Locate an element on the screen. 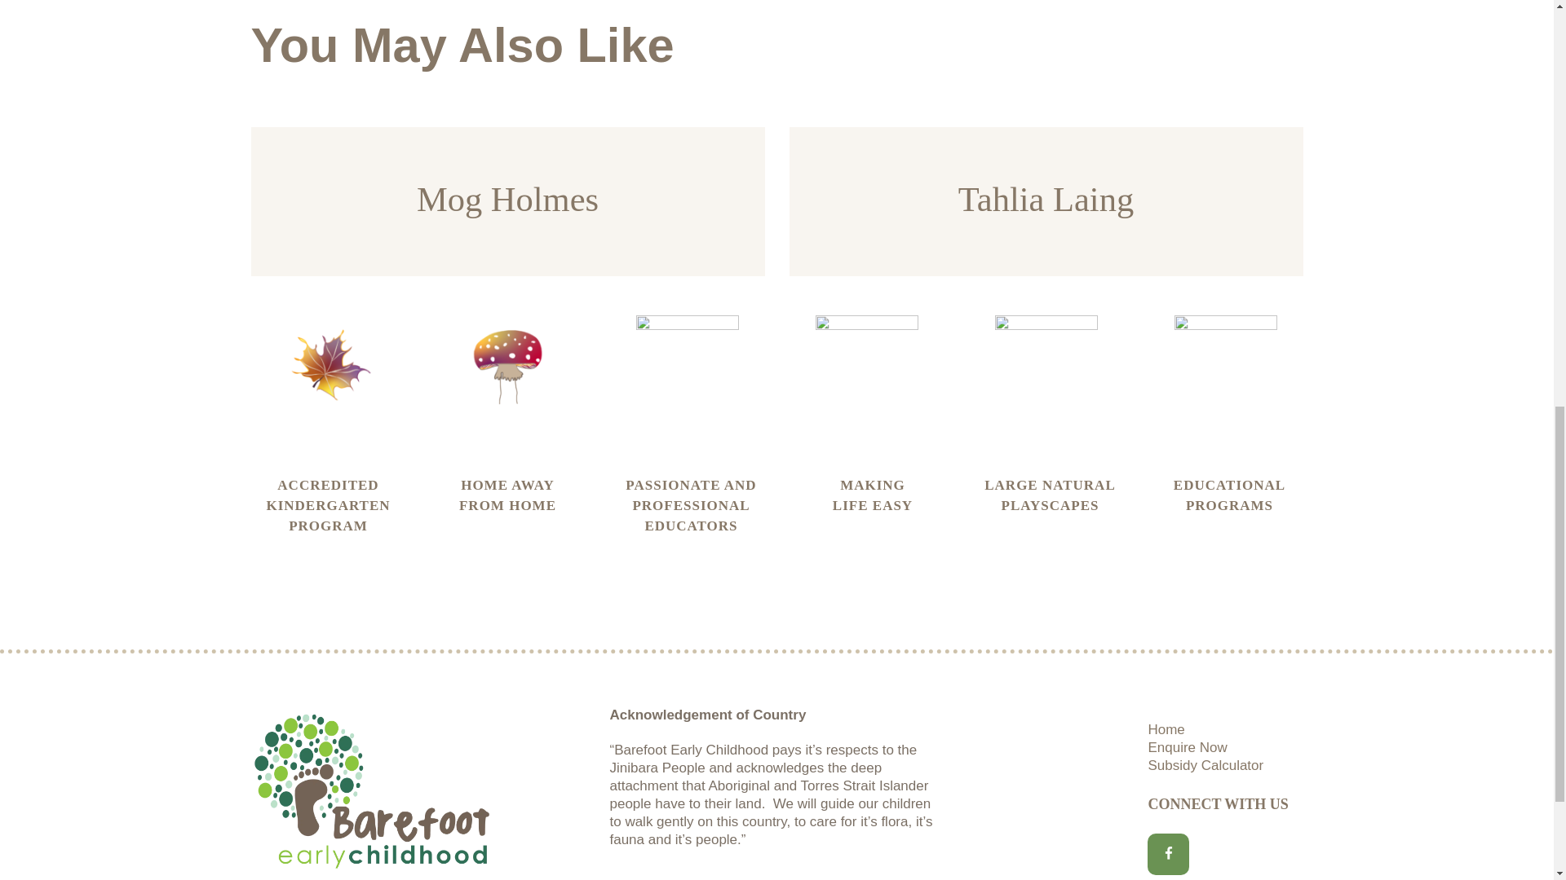 The image size is (1566, 880). Educational Programs is located at coordinates (1230, 495).